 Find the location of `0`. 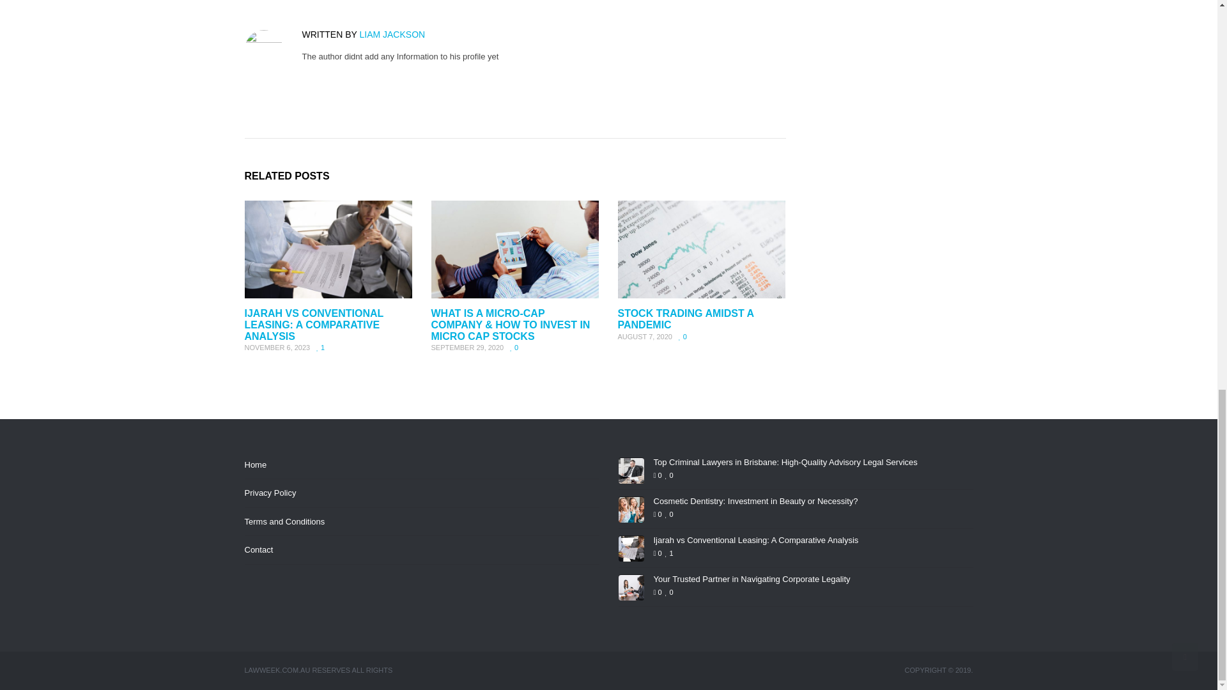

0 is located at coordinates (514, 347).